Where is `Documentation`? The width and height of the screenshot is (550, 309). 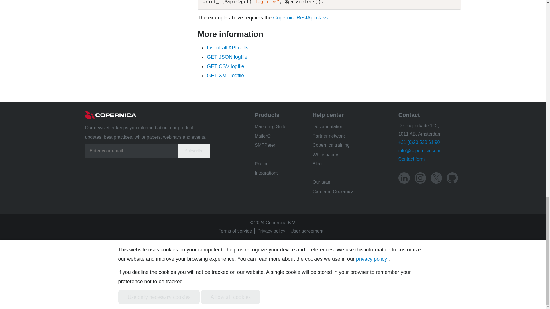
Documentation is located at coordinates (328, 126).